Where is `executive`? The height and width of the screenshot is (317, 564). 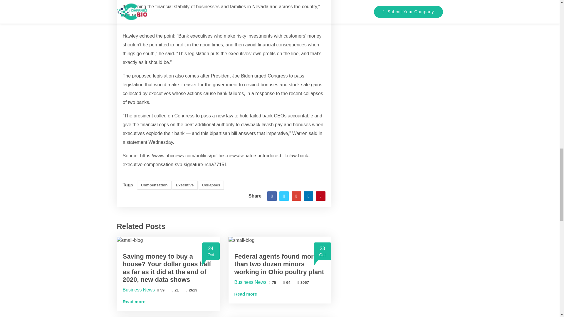
executive is located at coordinates (175, 290).